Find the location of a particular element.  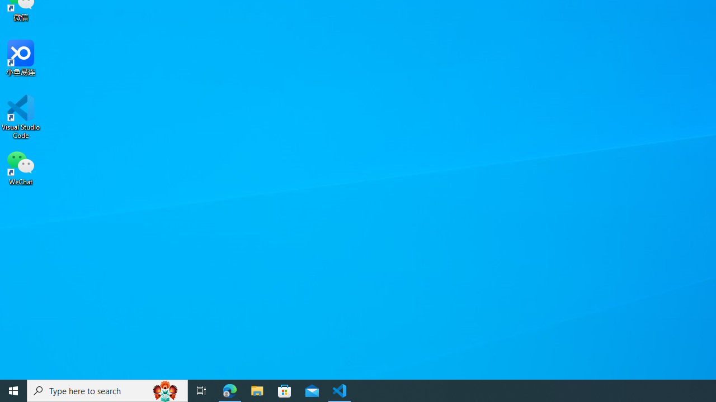

Type here to search is located at coordinates (107, 391).